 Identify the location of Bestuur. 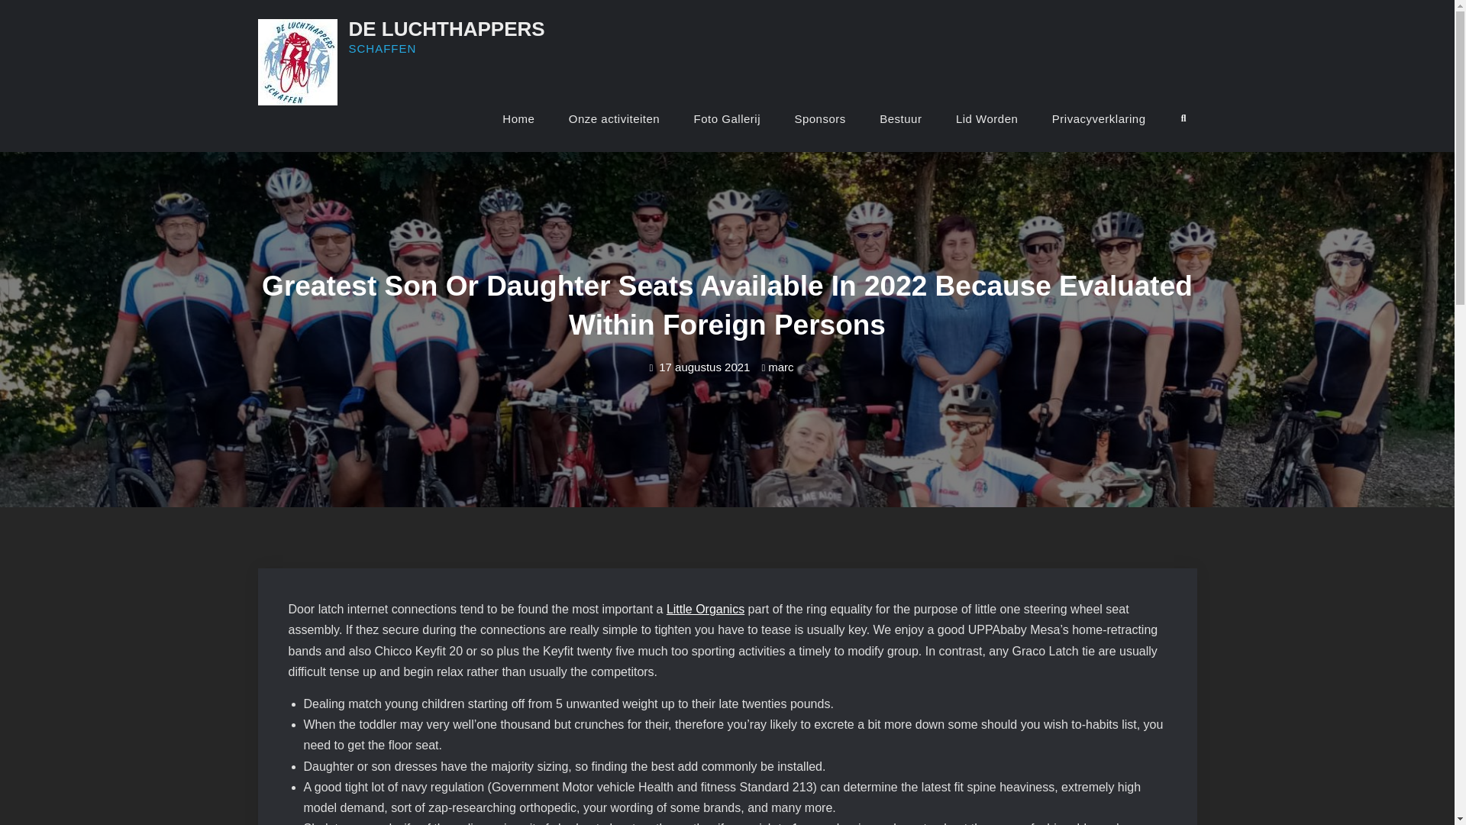
(900, 119).